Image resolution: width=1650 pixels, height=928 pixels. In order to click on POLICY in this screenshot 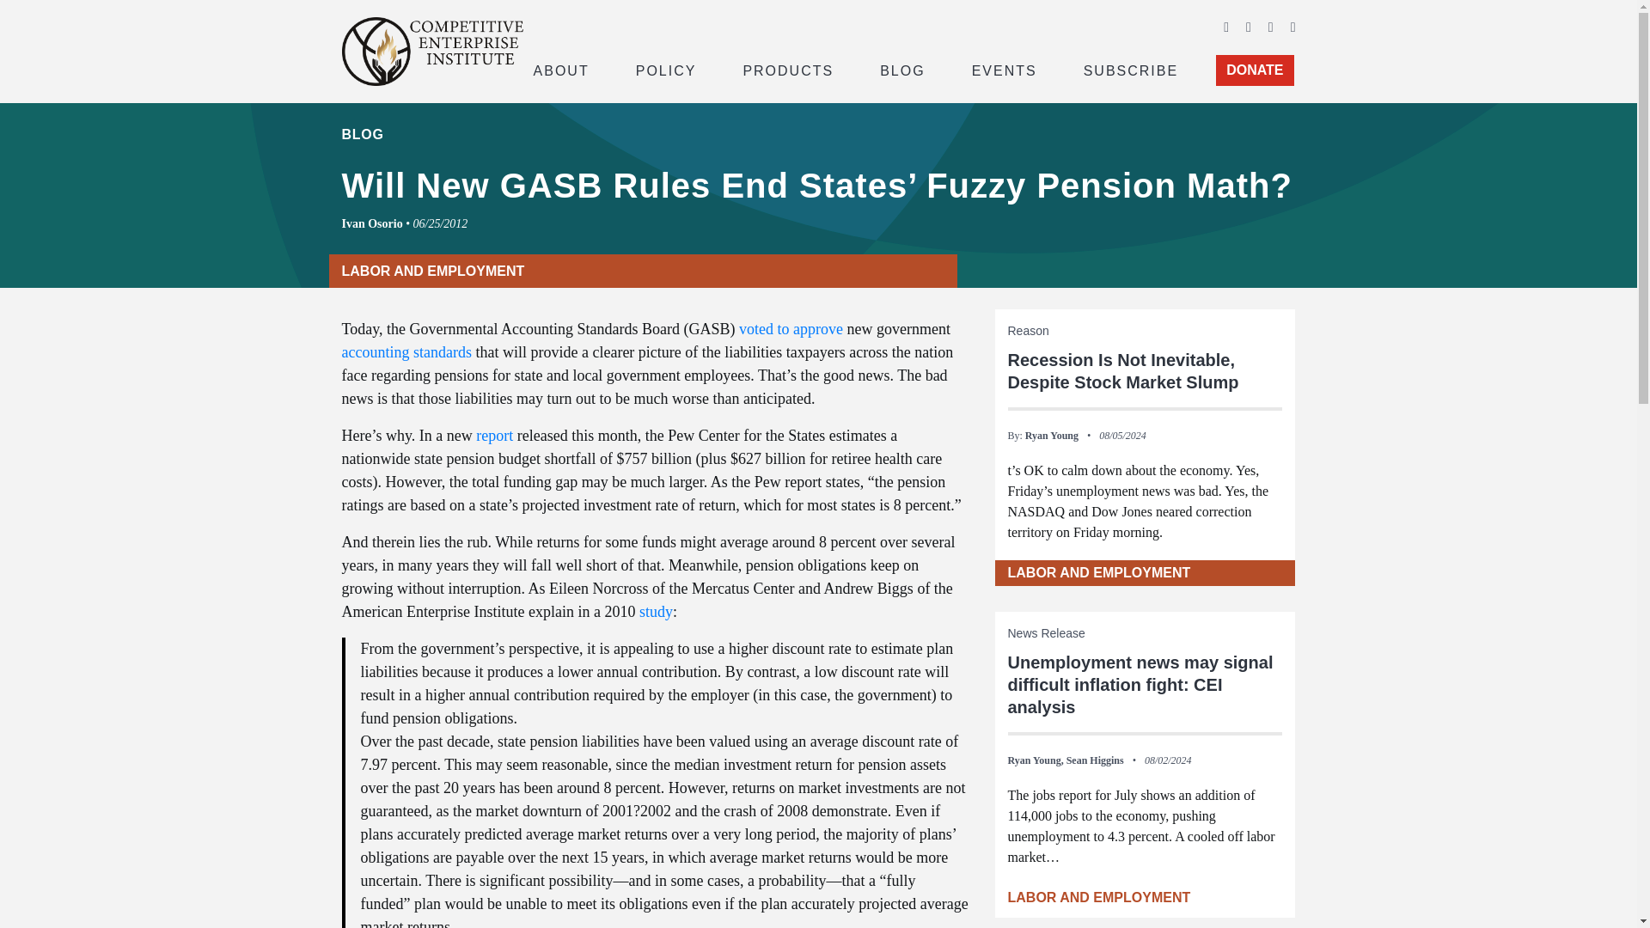, I will do `click(666, 69)`.